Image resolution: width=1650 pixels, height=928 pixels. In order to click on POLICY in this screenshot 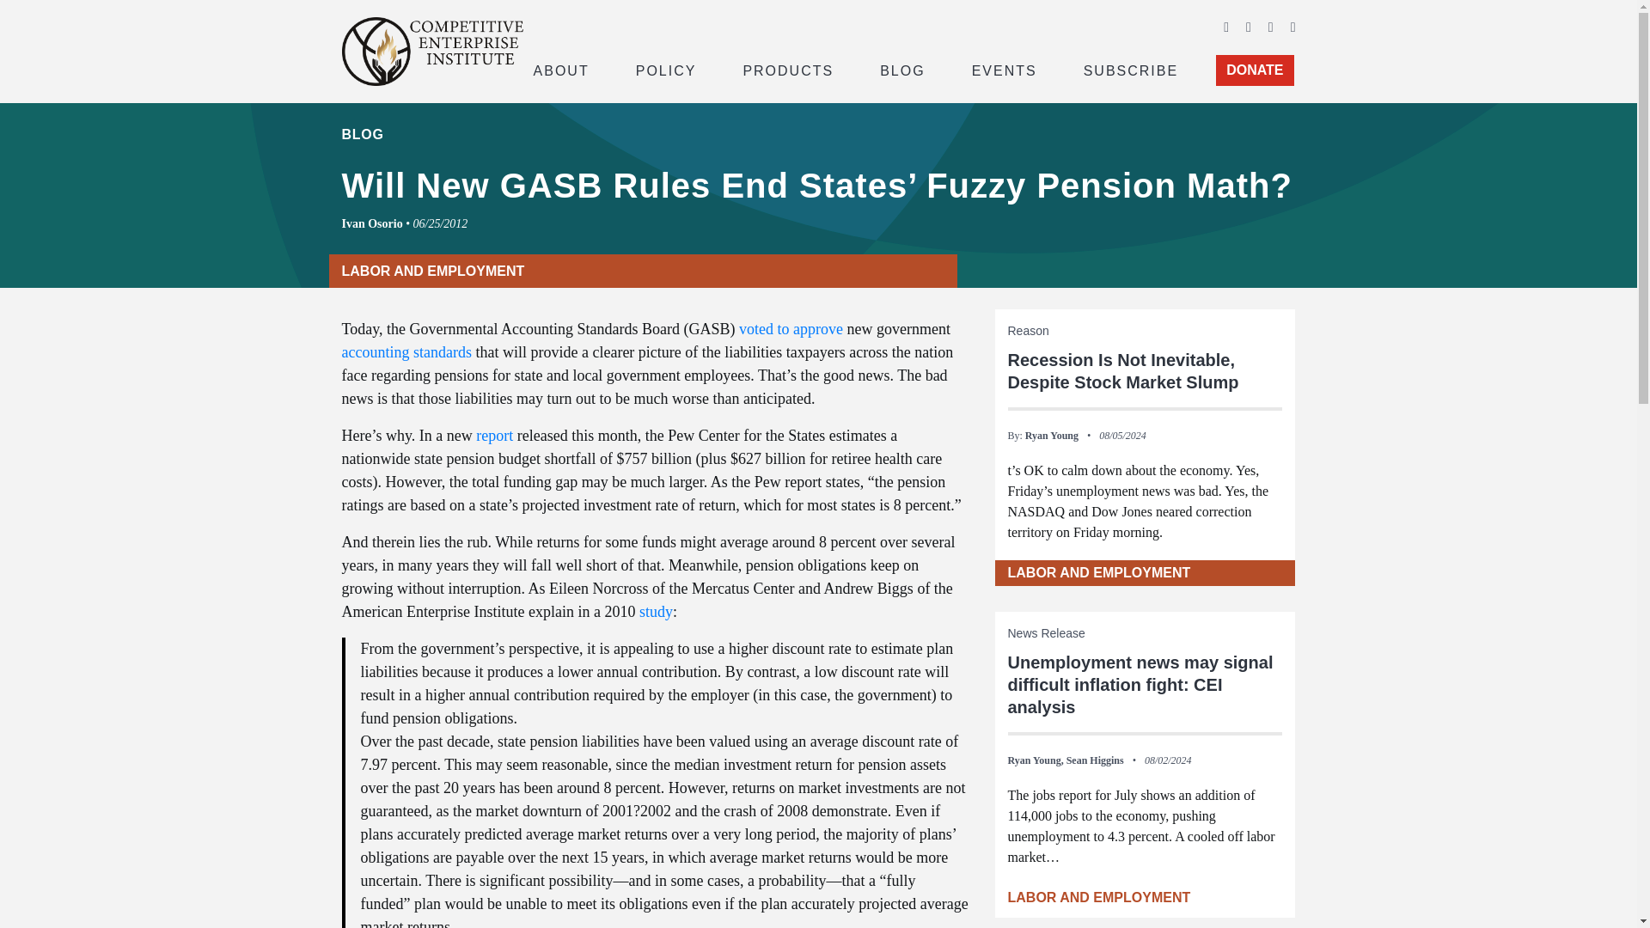, I will do `click(666, 69)`.